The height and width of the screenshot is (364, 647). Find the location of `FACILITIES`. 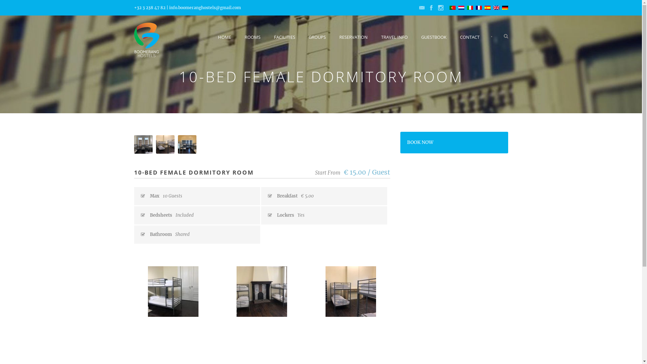

FACILITIES is located at coordinates (284, 41).